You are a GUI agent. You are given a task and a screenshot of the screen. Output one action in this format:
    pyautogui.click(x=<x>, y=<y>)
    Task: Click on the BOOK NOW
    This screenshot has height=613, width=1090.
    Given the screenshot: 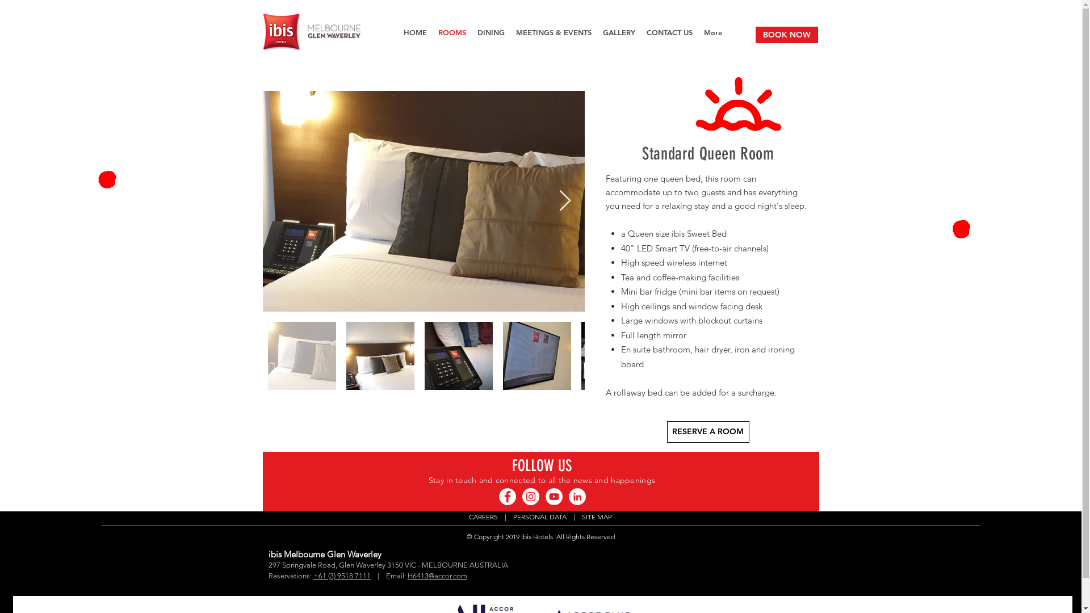 What is the action you would take?
    pyautogui.click(x=786, y=35)
    